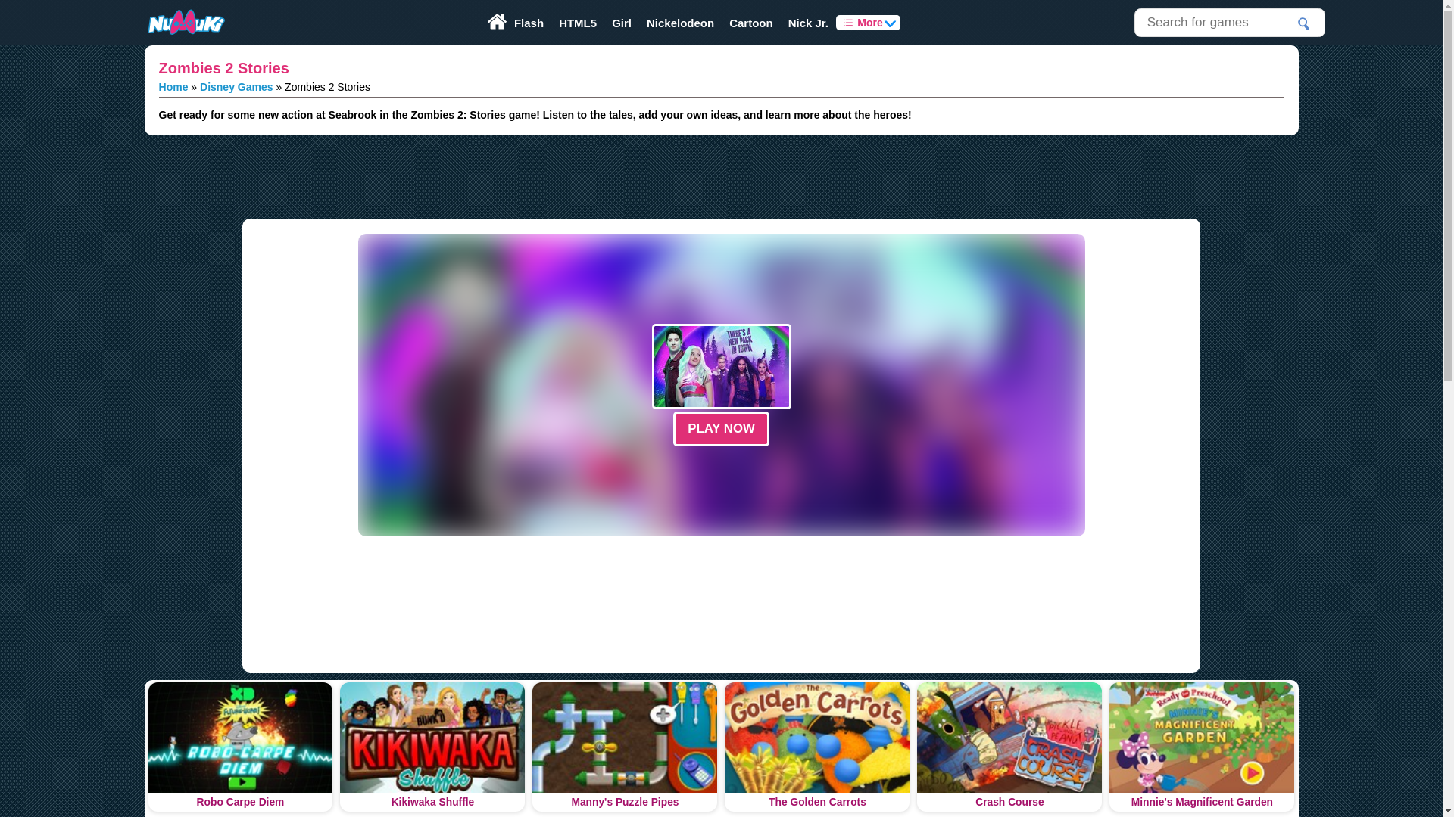 This screenshot has width=1454, height=817. What do you see at coordinates (236, 86) in the screenshot?
I see `Disney Games` at bounding box center [236, 86].